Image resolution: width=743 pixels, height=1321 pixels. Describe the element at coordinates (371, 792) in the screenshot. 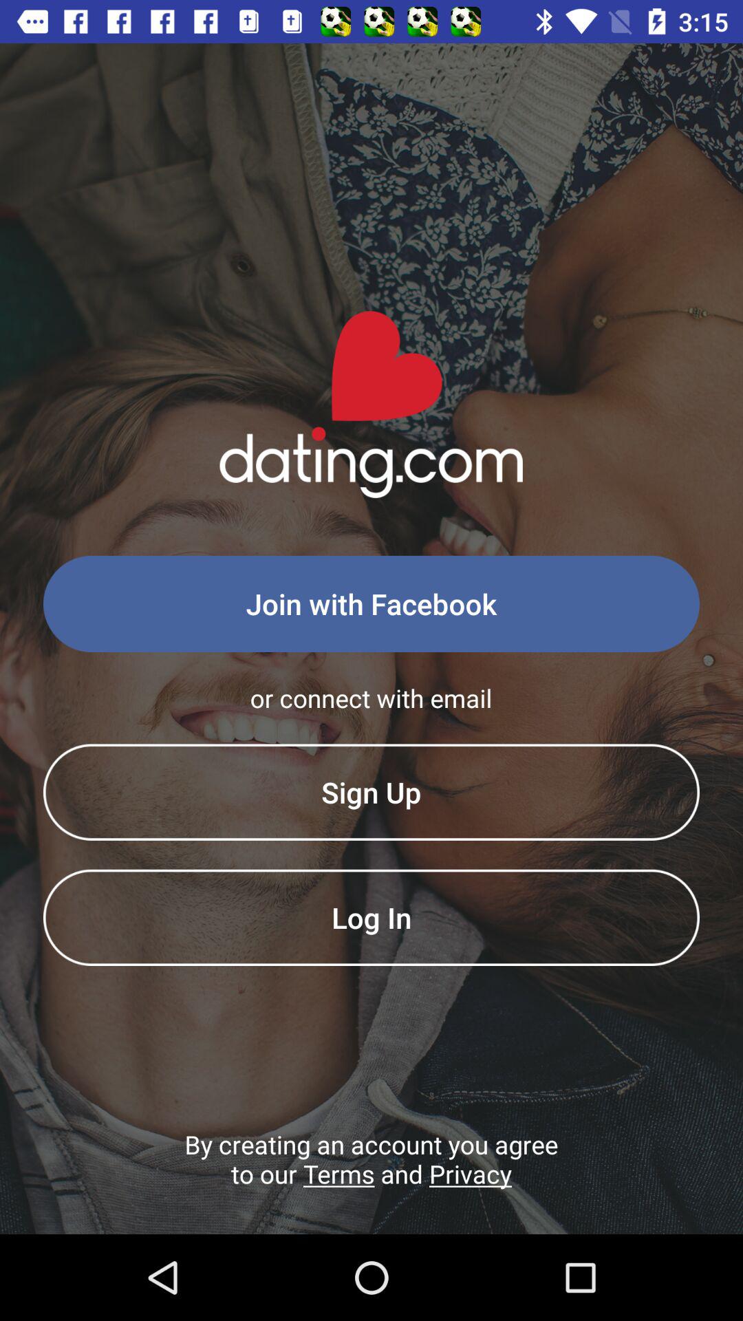

I see `turn on the icon below the or connect with` at that location.